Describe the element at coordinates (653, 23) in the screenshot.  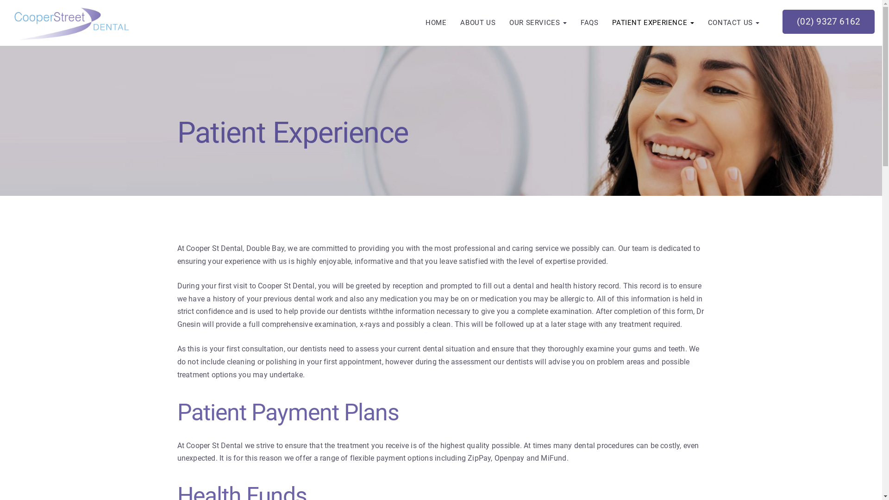
I see `PATIENT EXPERIENCE` at that location.